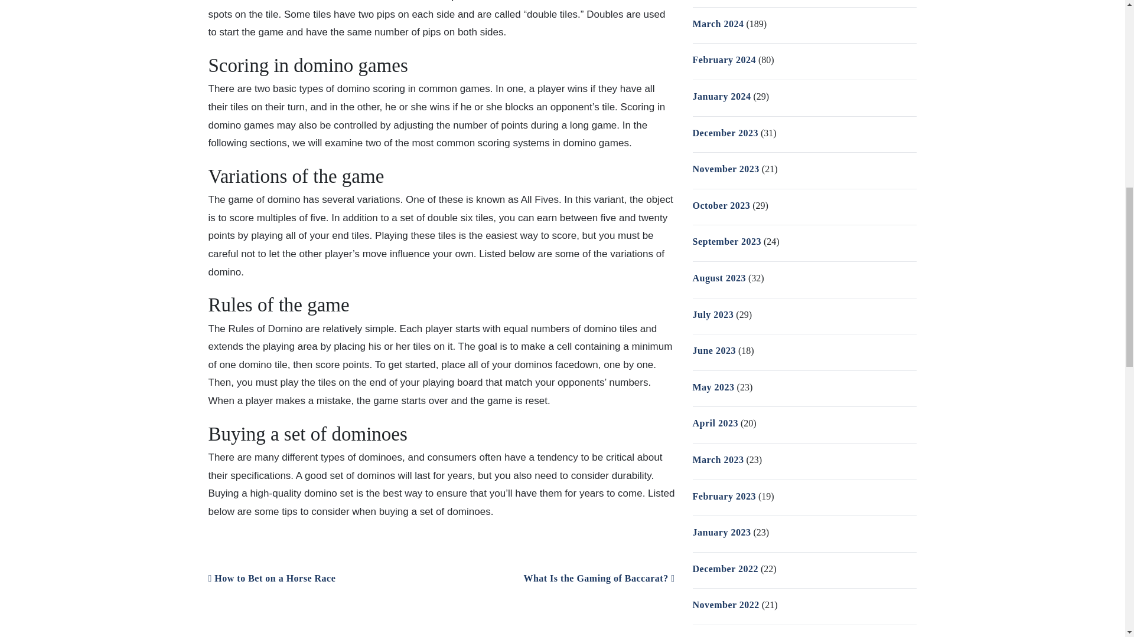 This screenshot has width=1134, height=637. What do you see at coordinates (725, 169) in the screenshot?
I see `November 2023` at bounding box center [725, 169].